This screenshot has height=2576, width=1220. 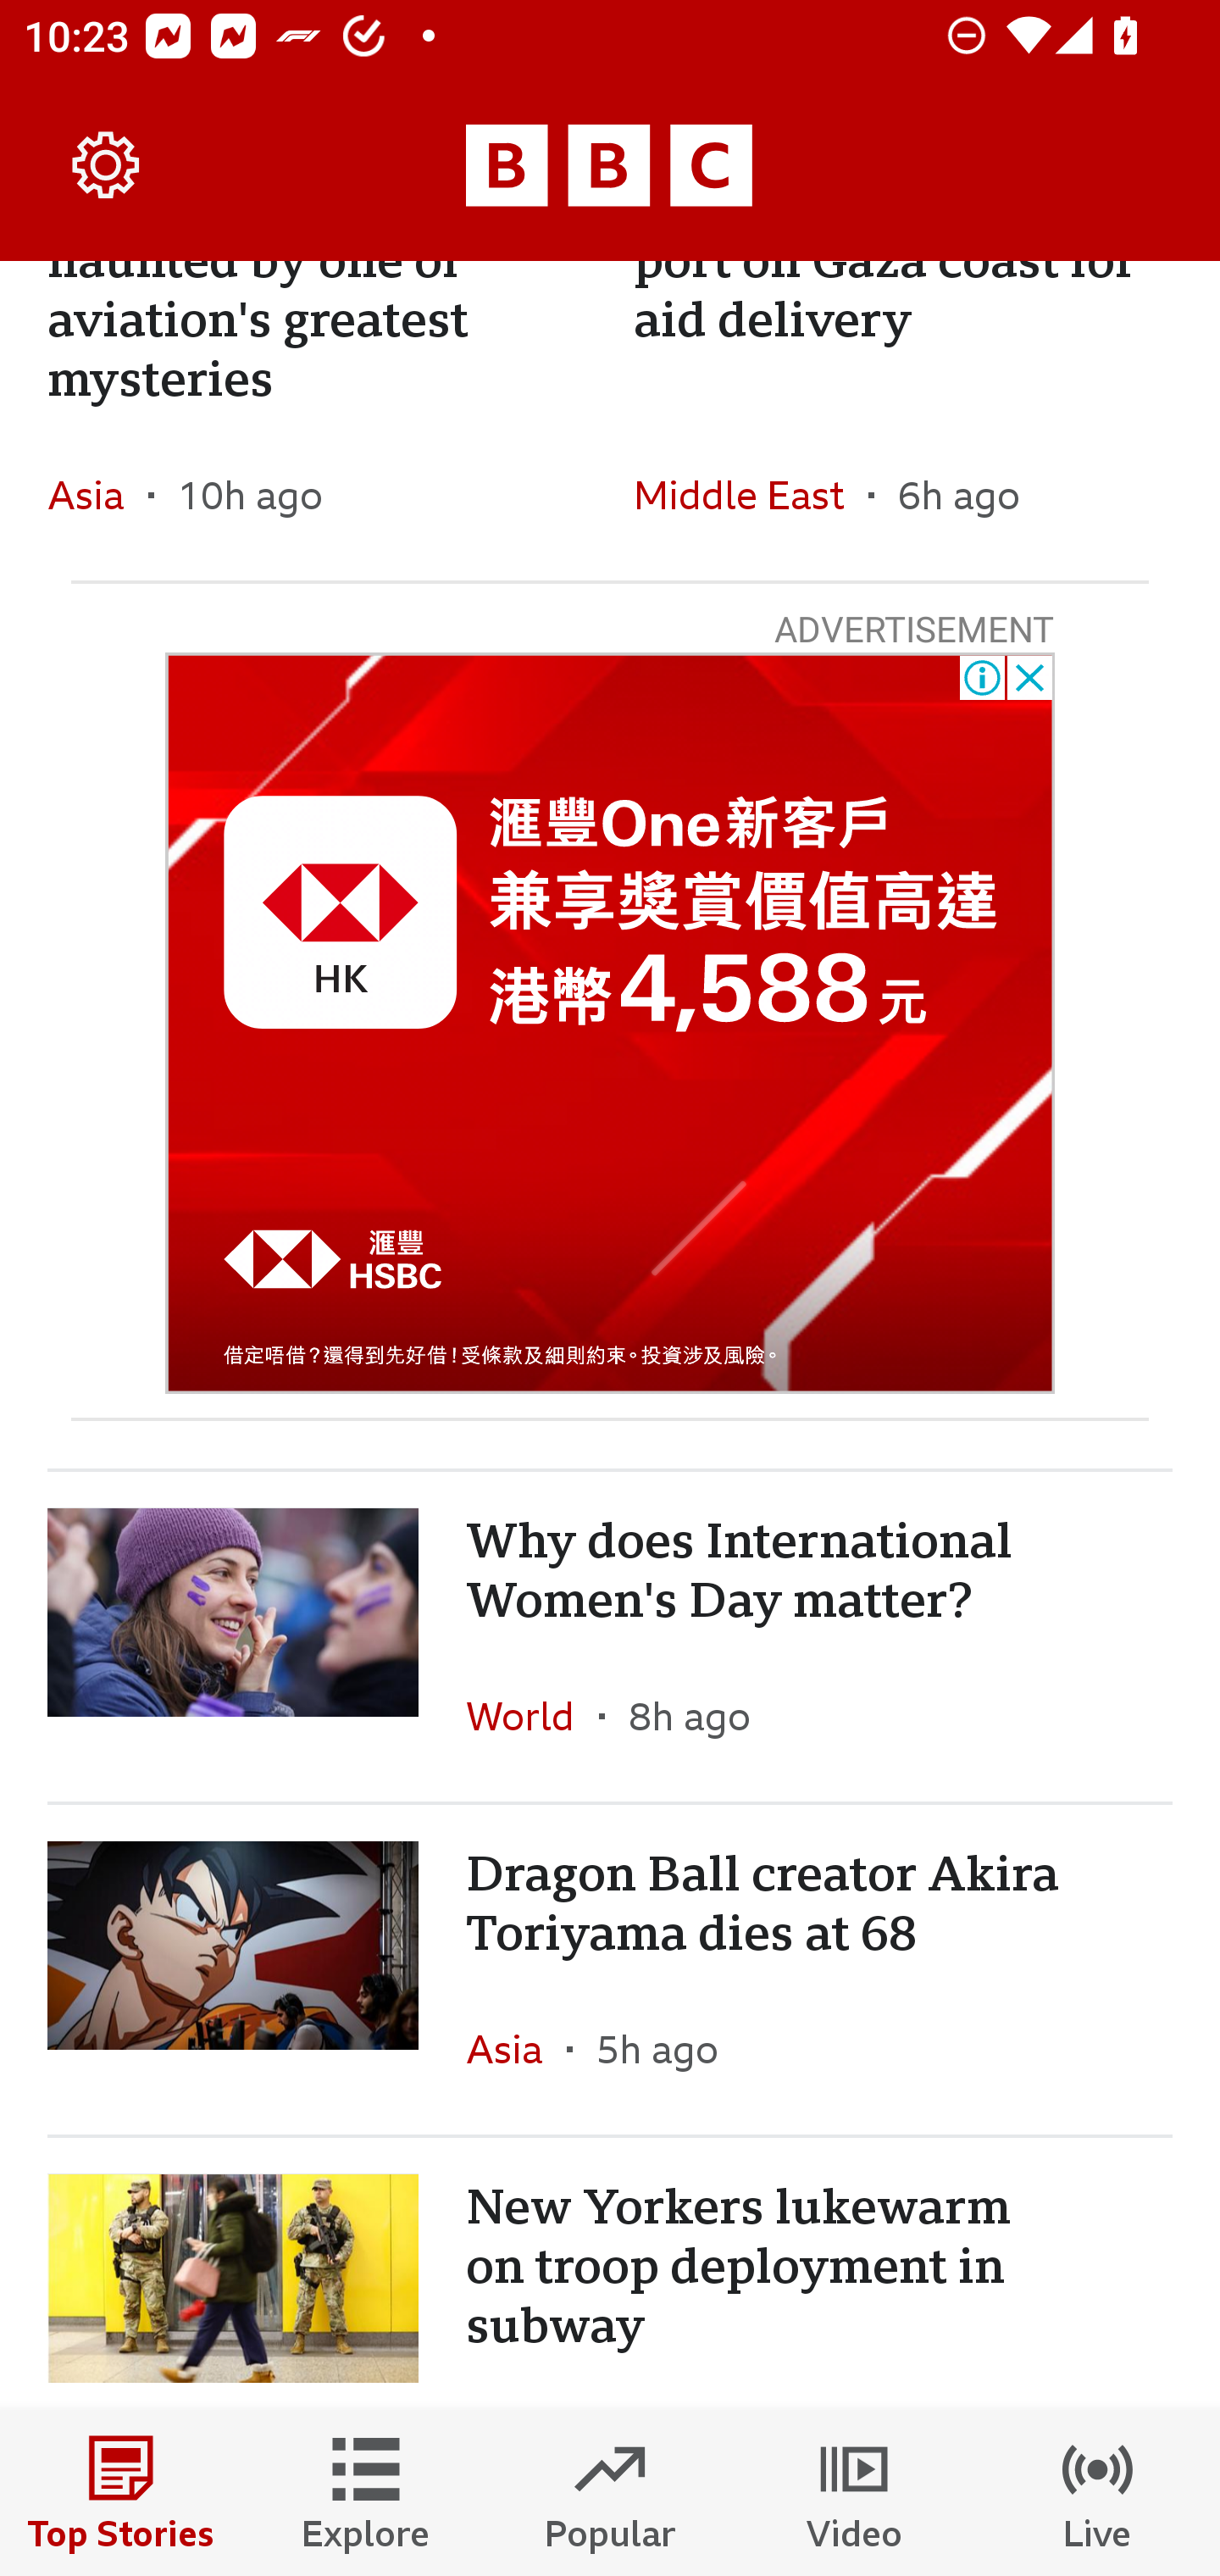 I want to click on Live, so click(x=1098, y=2493).